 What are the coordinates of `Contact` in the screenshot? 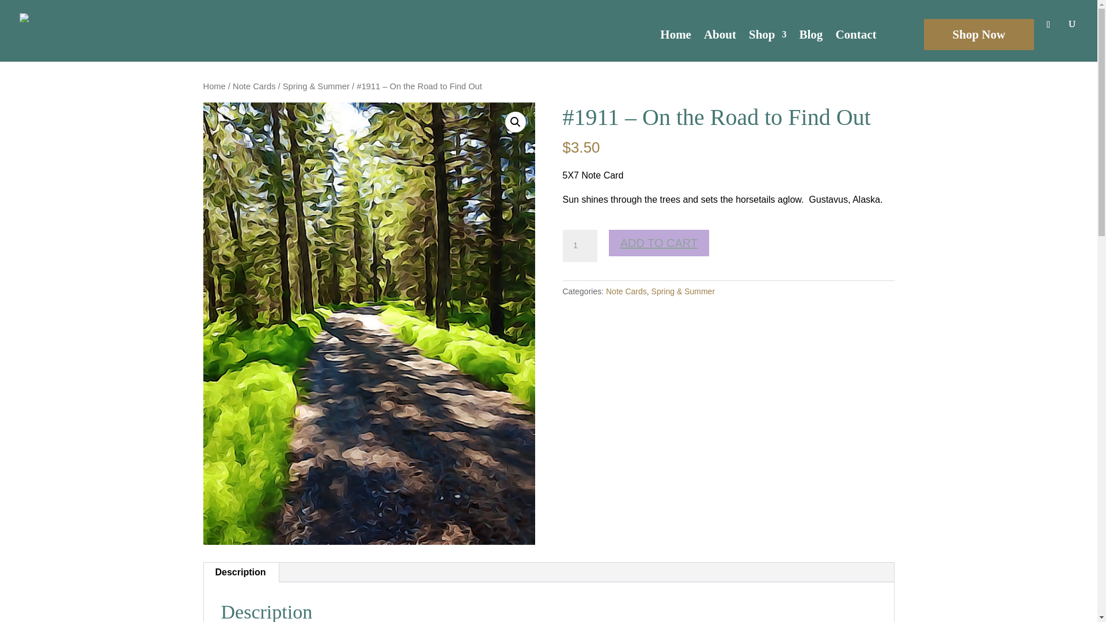 It's located at (855, 44).